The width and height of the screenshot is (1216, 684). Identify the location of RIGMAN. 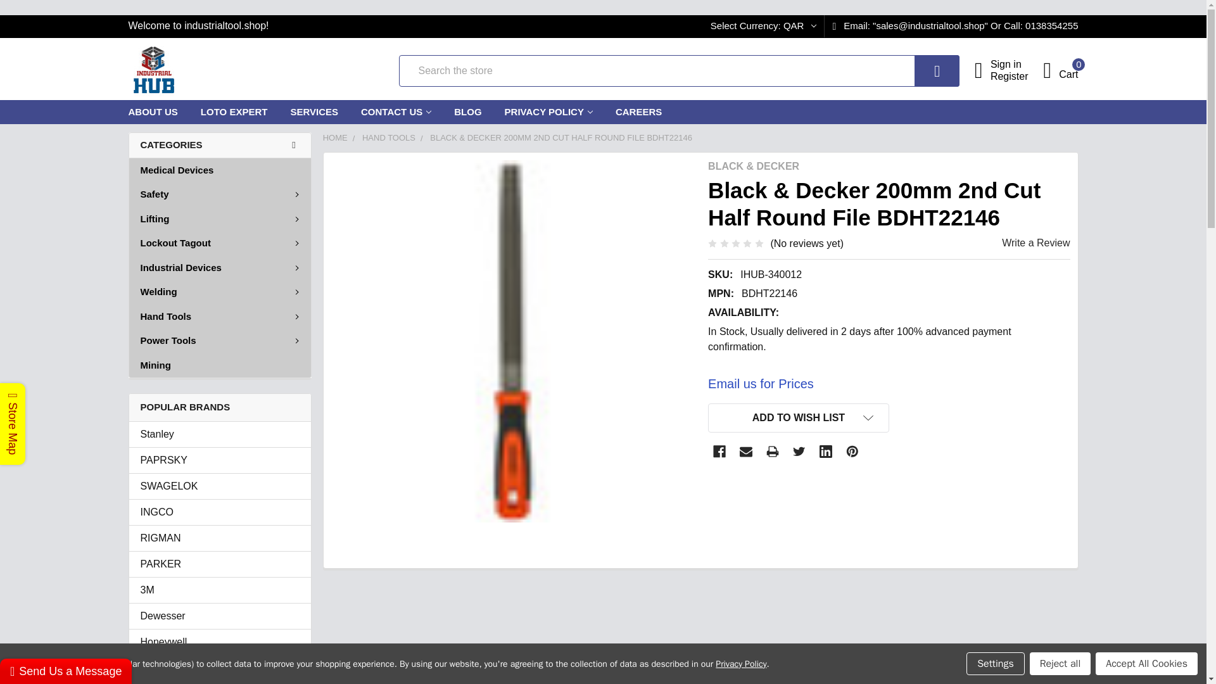
(220, 538).